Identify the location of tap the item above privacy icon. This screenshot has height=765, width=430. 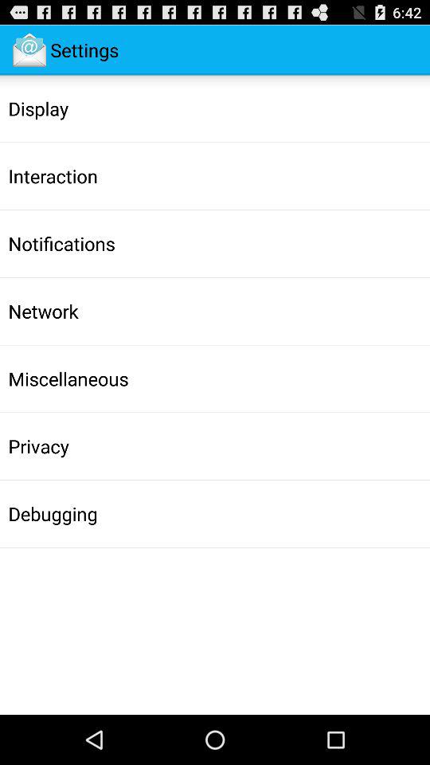
(68, 379).